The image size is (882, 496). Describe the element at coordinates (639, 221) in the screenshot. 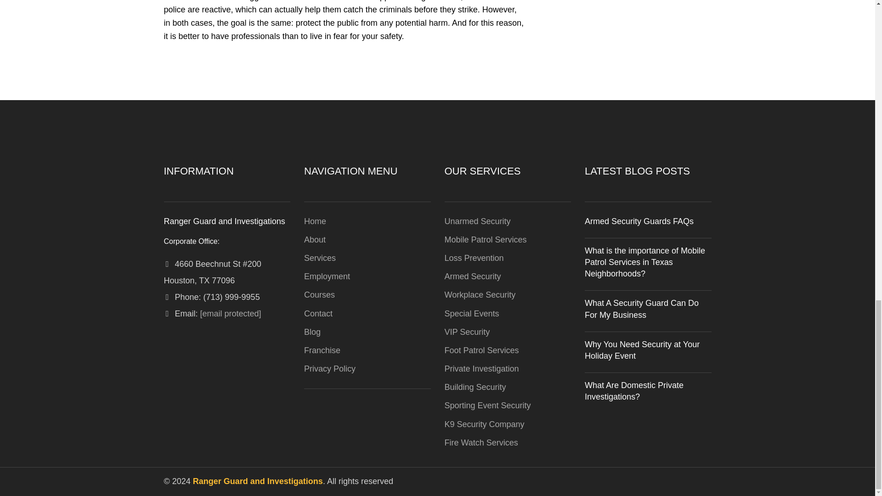

I see `Permalink to Armed Security Guards FAQs` at that location.